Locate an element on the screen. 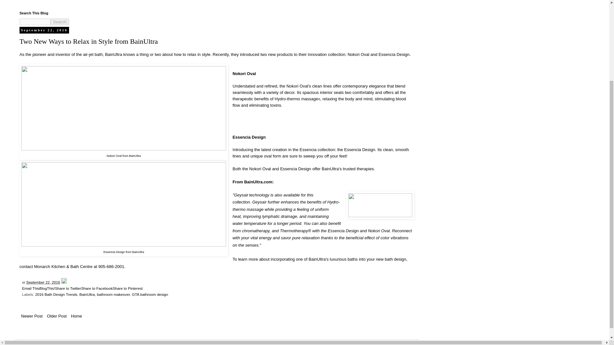  Search is located at coordinates (59, 22).